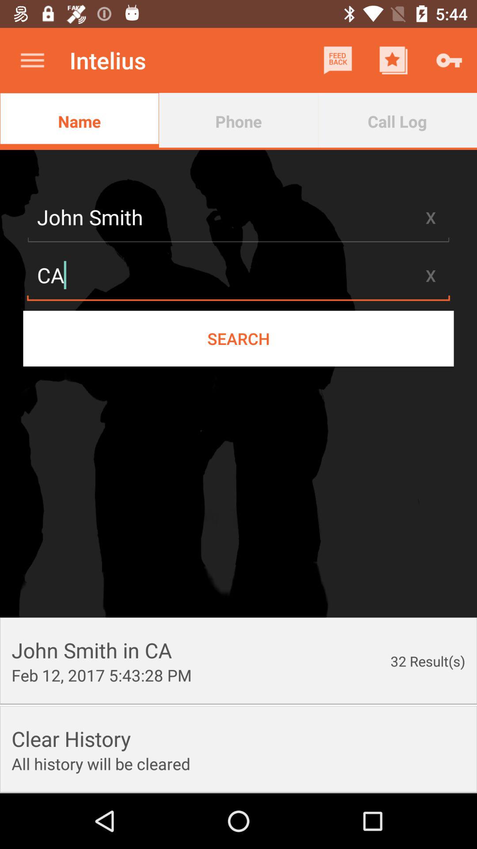 This screenshot has height=849, width=477. Describe the element at coordinates (32, 60) in the screenshot. I see `open the icon above the name item` at that location.